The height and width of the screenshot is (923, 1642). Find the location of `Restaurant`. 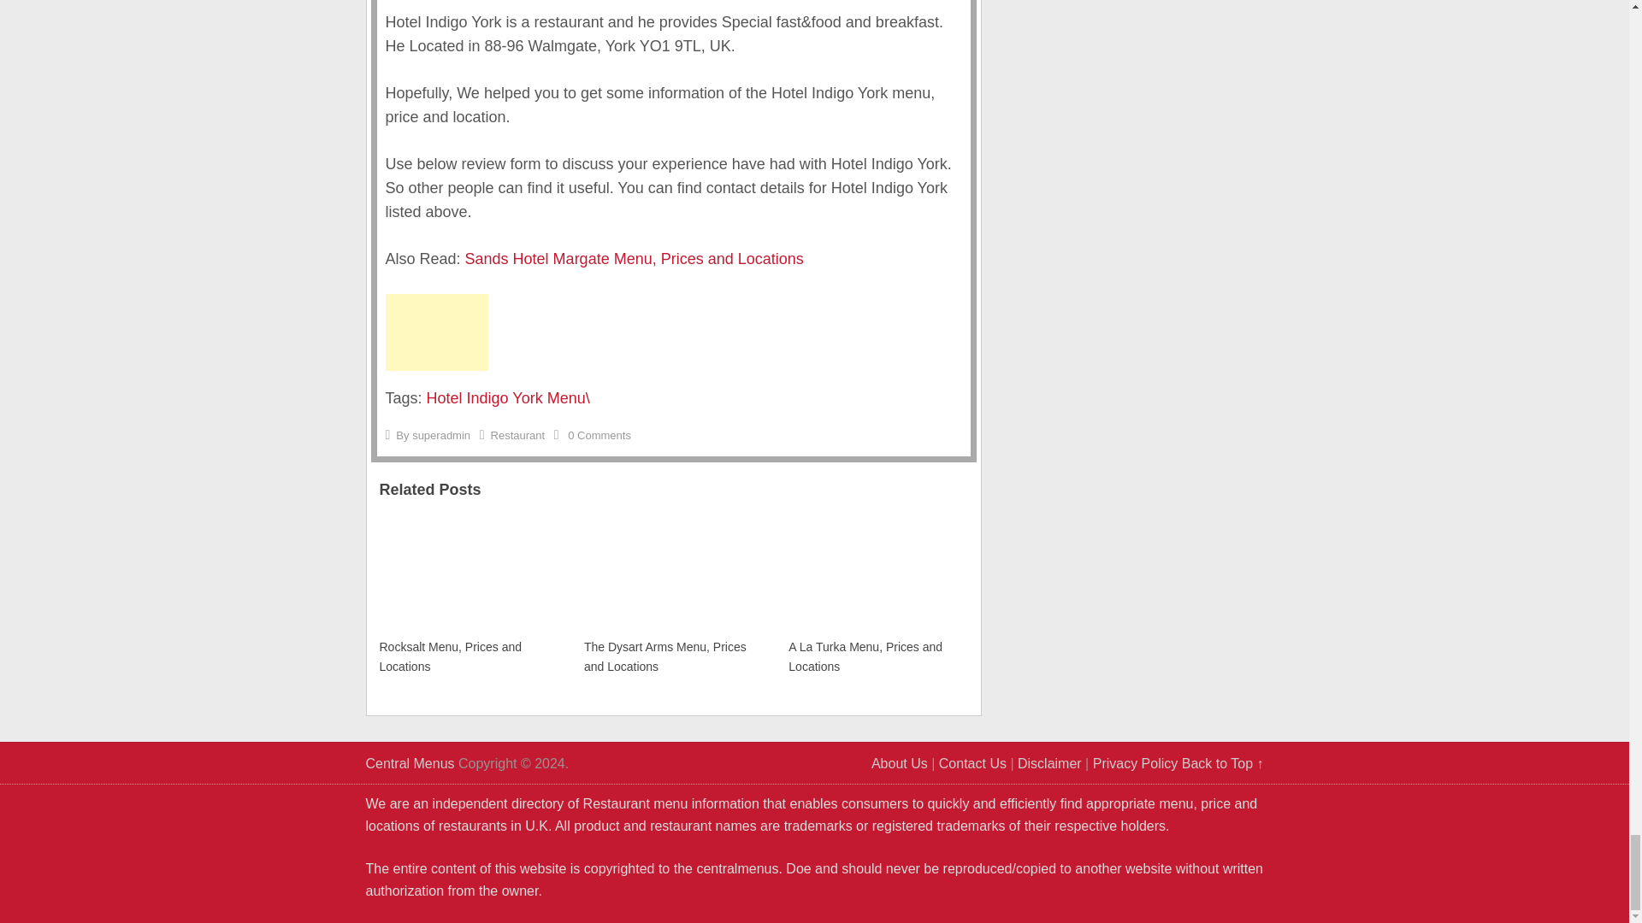

Restaurant is located at coordinates (518, 436).